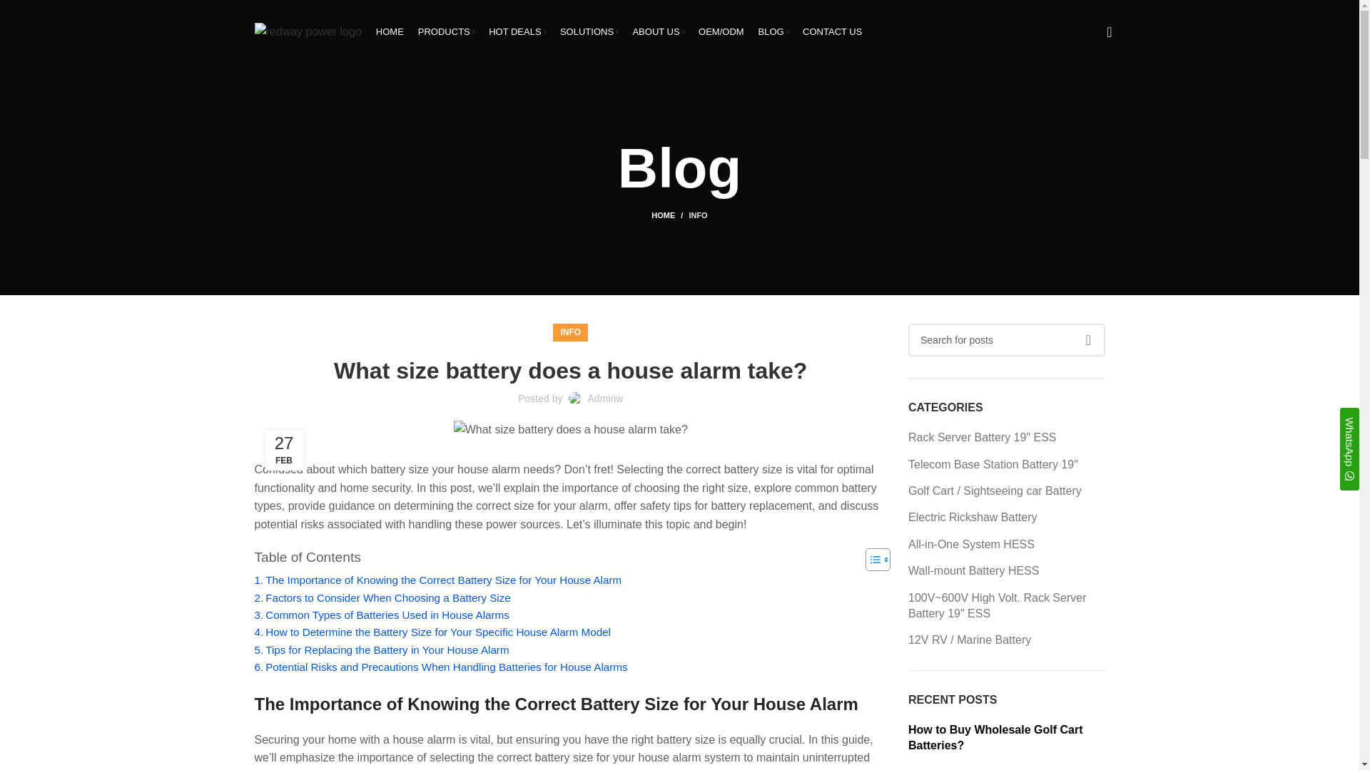 The image size is (1370, 770). I want to click on HOME, so click(390, 31).